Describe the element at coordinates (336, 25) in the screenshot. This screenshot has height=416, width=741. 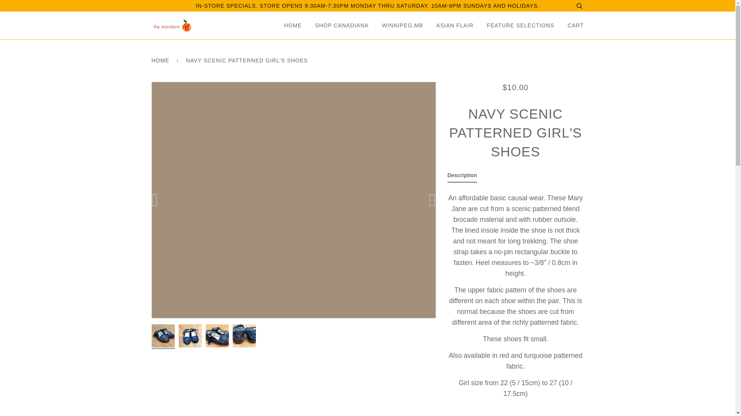
I see `SHOP CANADIANA` at that location.